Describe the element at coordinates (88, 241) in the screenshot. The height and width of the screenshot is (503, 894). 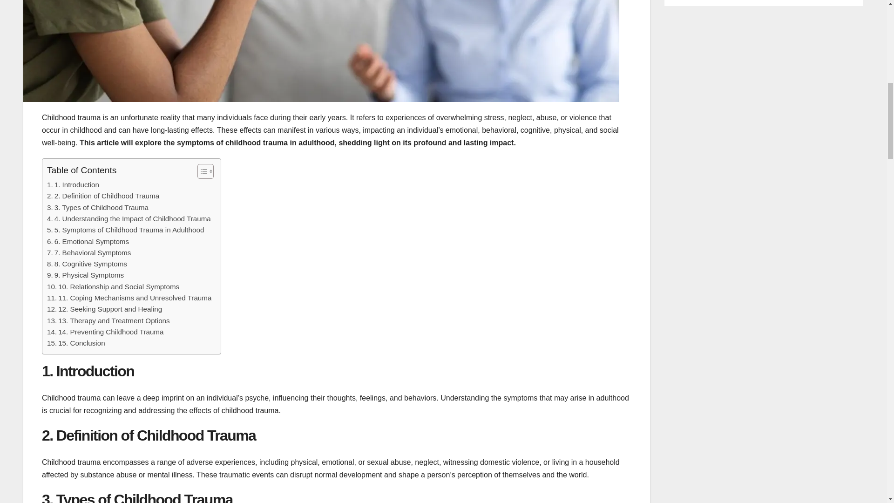
I see `6. Emotional Symptoms` at that location.